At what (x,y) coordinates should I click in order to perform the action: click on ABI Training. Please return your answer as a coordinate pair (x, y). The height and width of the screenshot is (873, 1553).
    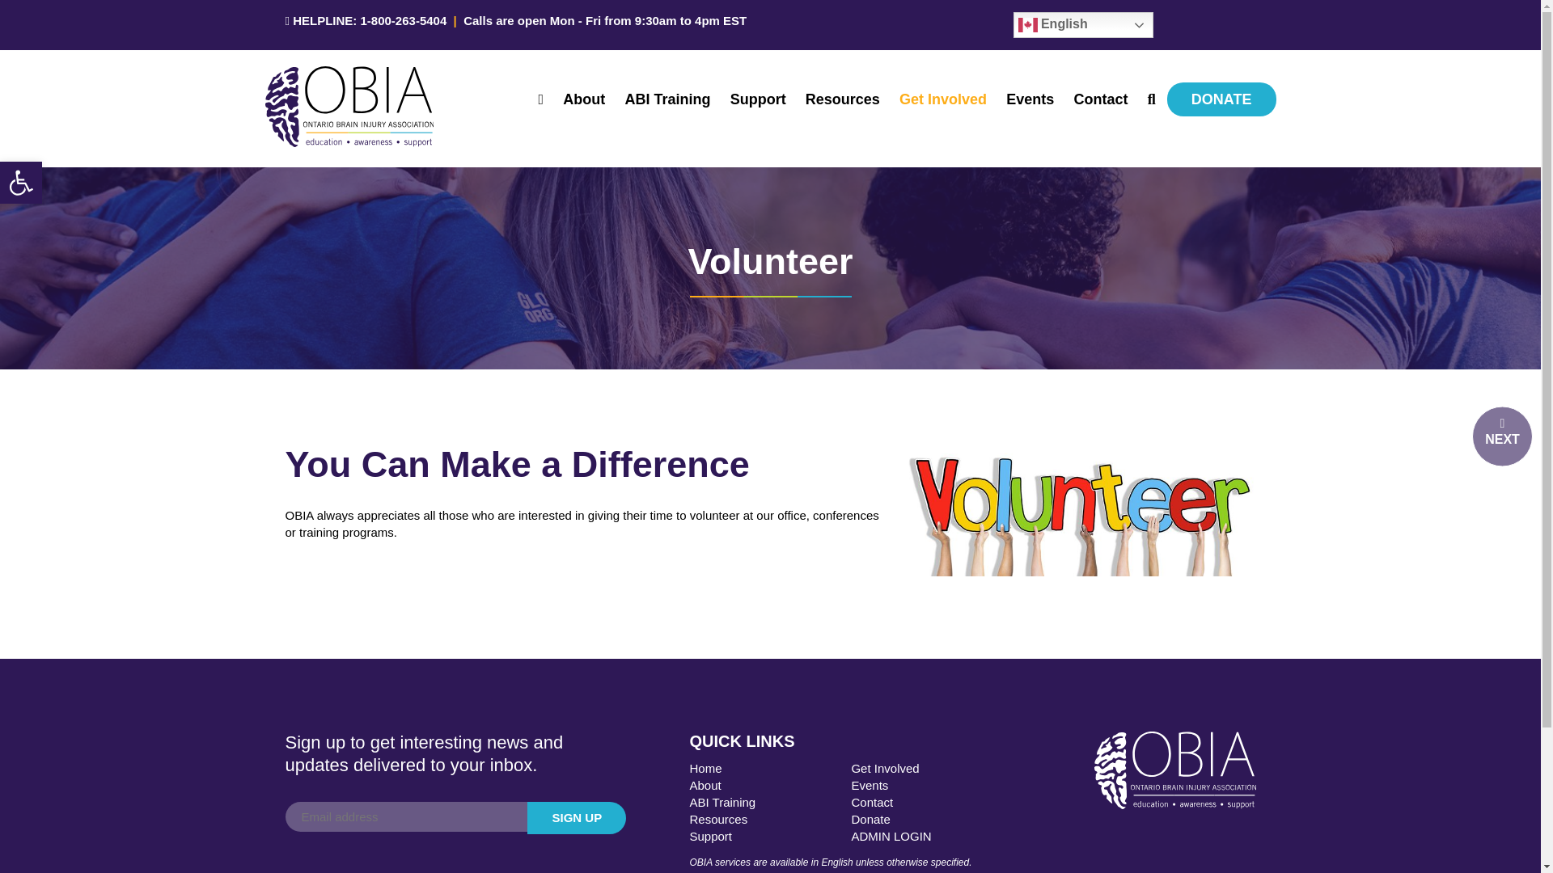
    Looking at the image, I should click on (666, 99).